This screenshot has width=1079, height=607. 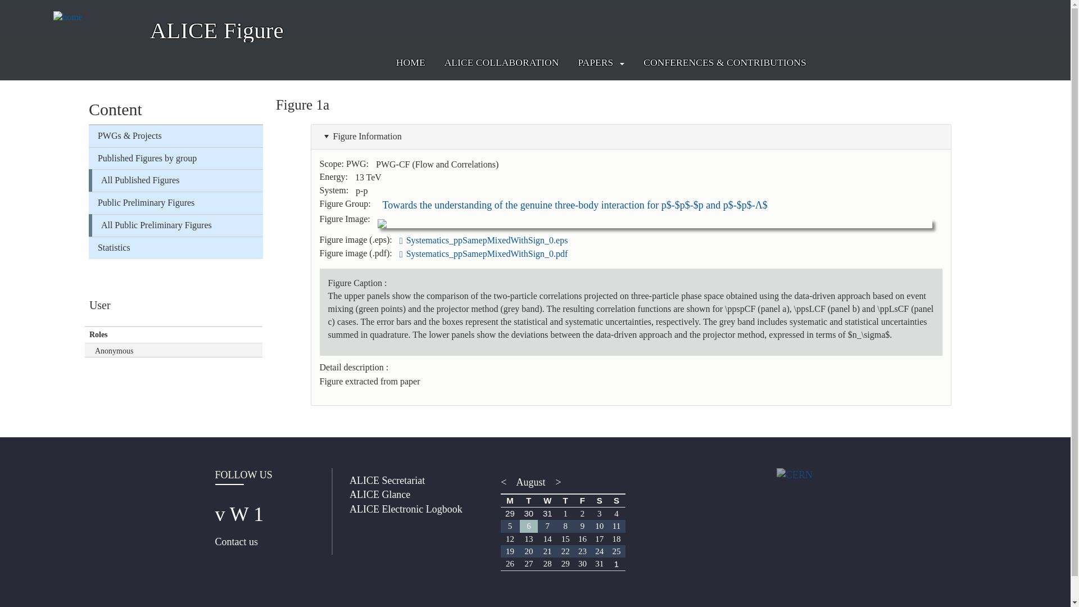 What do you see at coordinates (98, 18) in the screenshot?
I see `Home` at bounding box center [98, 18].